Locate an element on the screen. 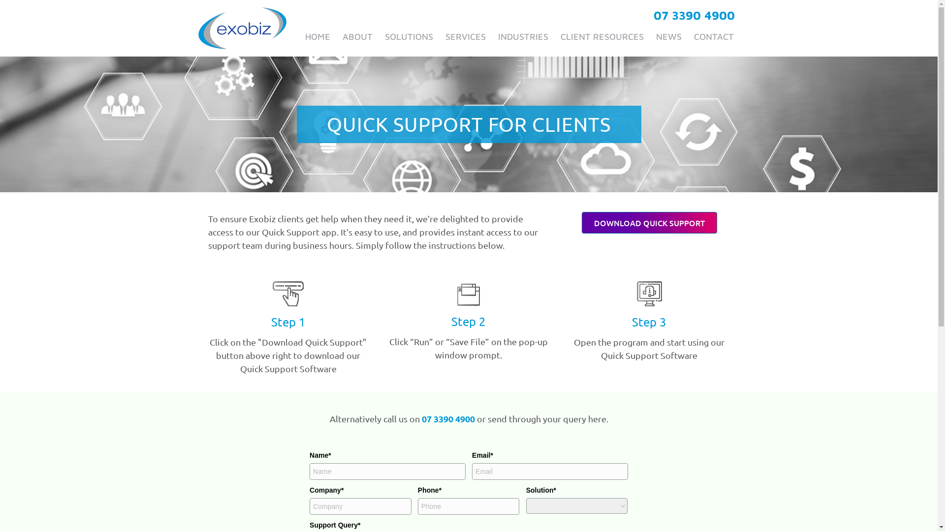 This screenshot has width=945, height=531. SERVICES is located at coordinates (465, 36).